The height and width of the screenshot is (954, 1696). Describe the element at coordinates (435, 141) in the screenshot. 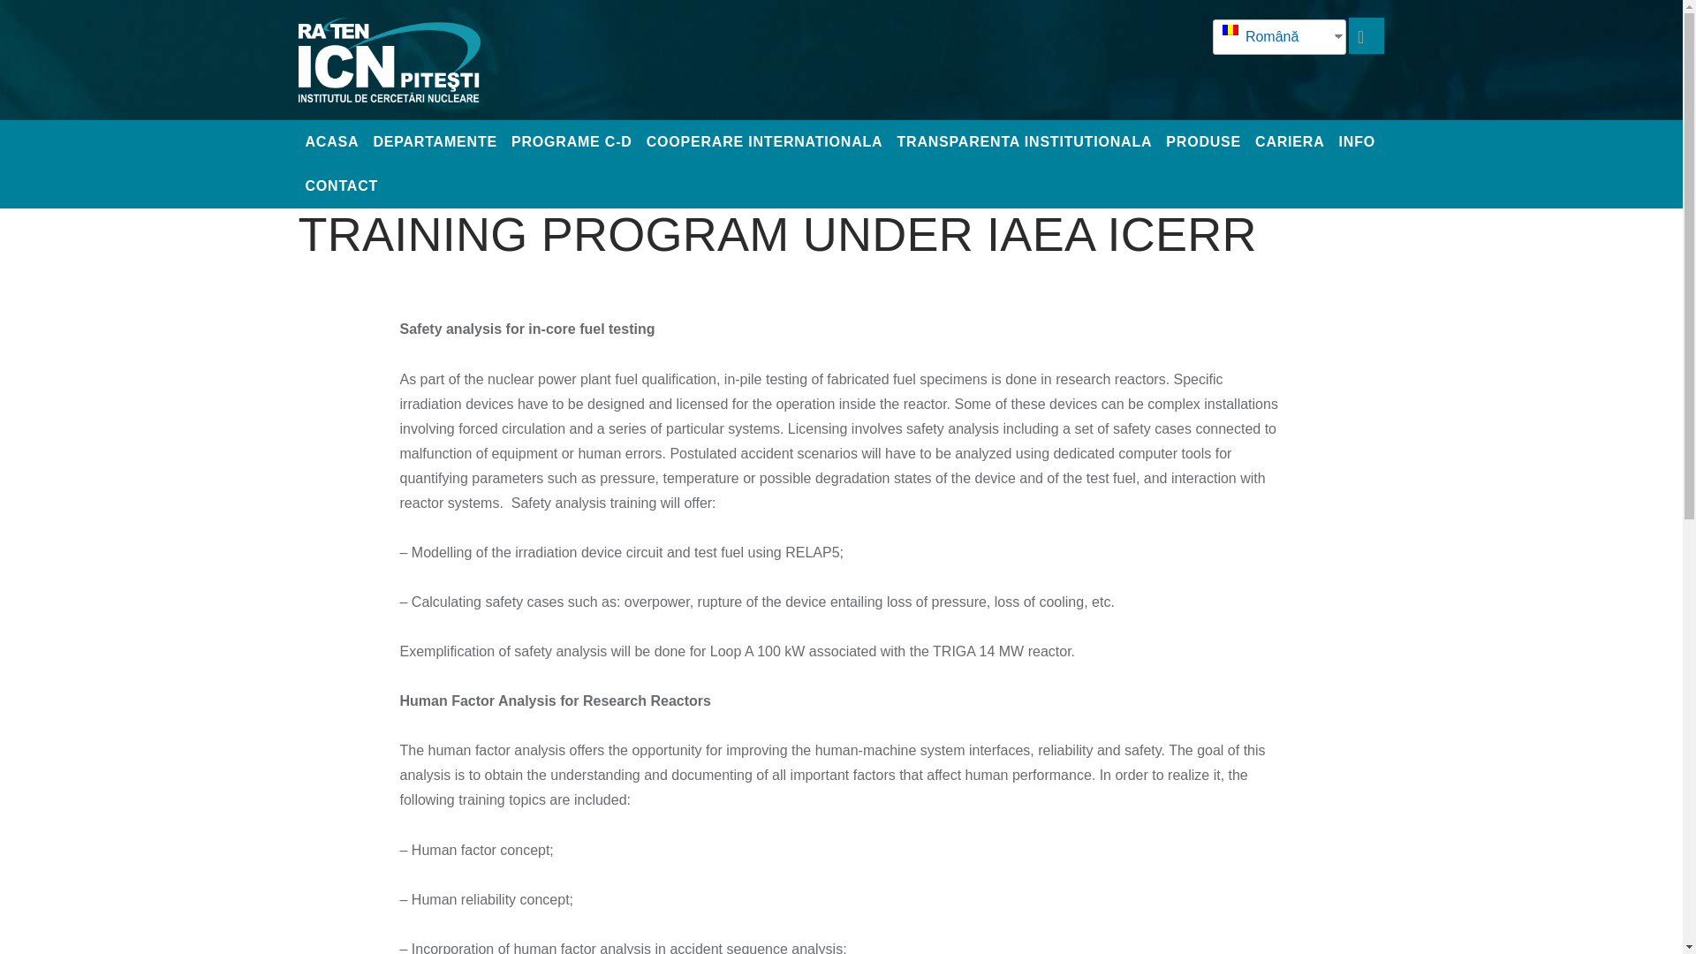

I see `DEPARTAMENTE` at that location.